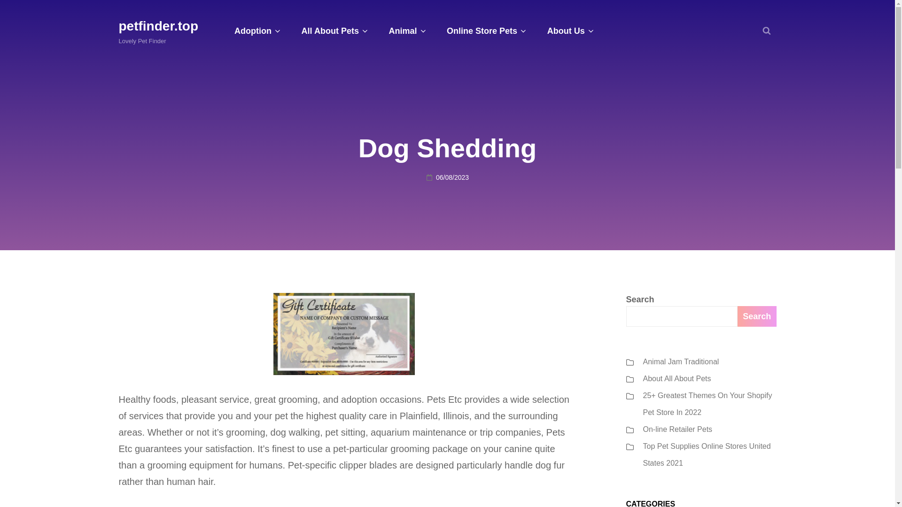  Describe the element at coordinates (570, 31) in the screenshot. I see `About Us` at that location.